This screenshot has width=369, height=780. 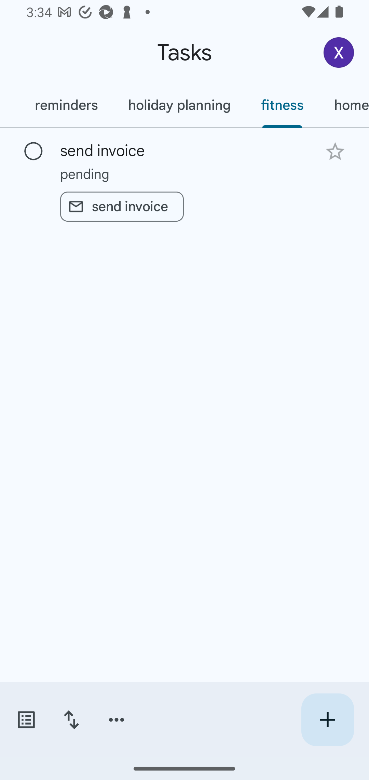 What do you see at coordinates (122, 207) in the screenshot?
I see `send invoice Related link` at bounding box center [122, 207].